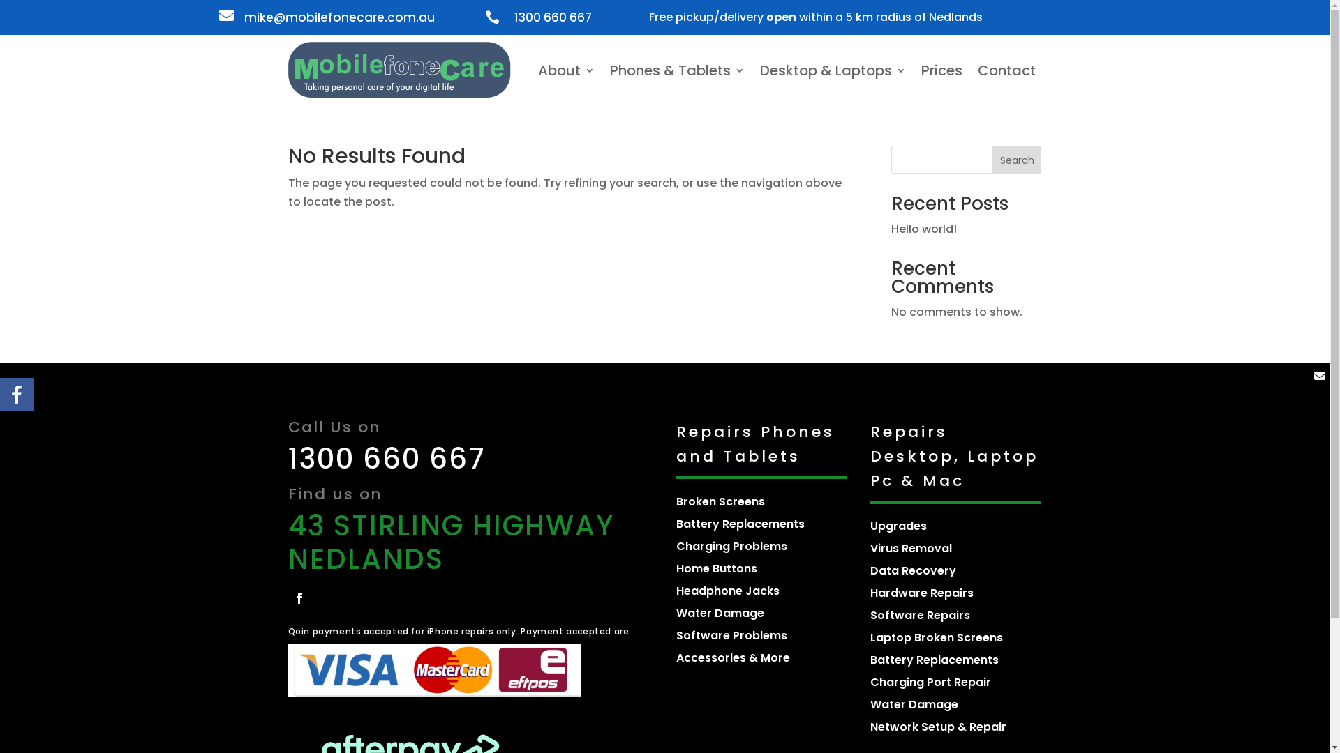  What do you see at coordinates (720, 502) in the screenshot?
I see `Broken Screens` at bounding box center [720, 502].